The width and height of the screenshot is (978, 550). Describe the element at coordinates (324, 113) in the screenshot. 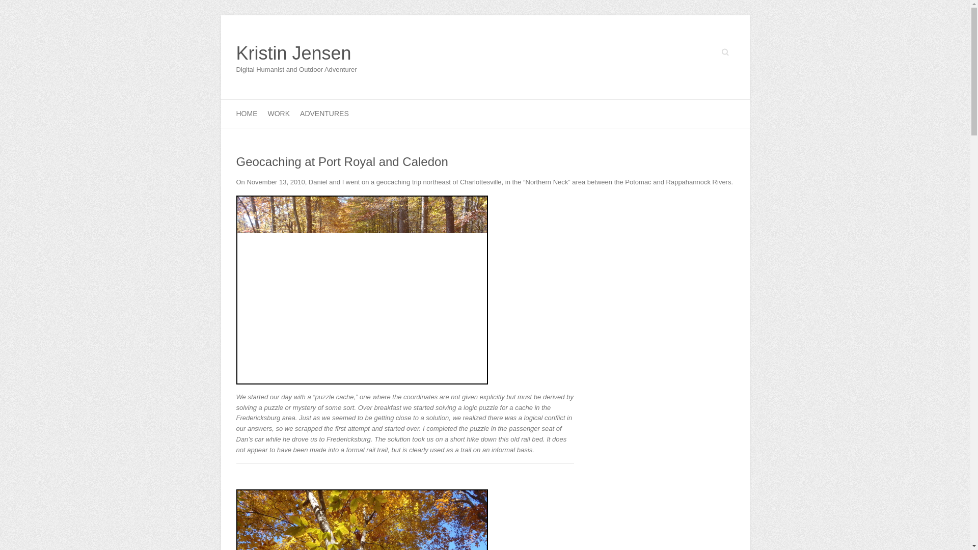

I see `ADVENTURES` at that location.